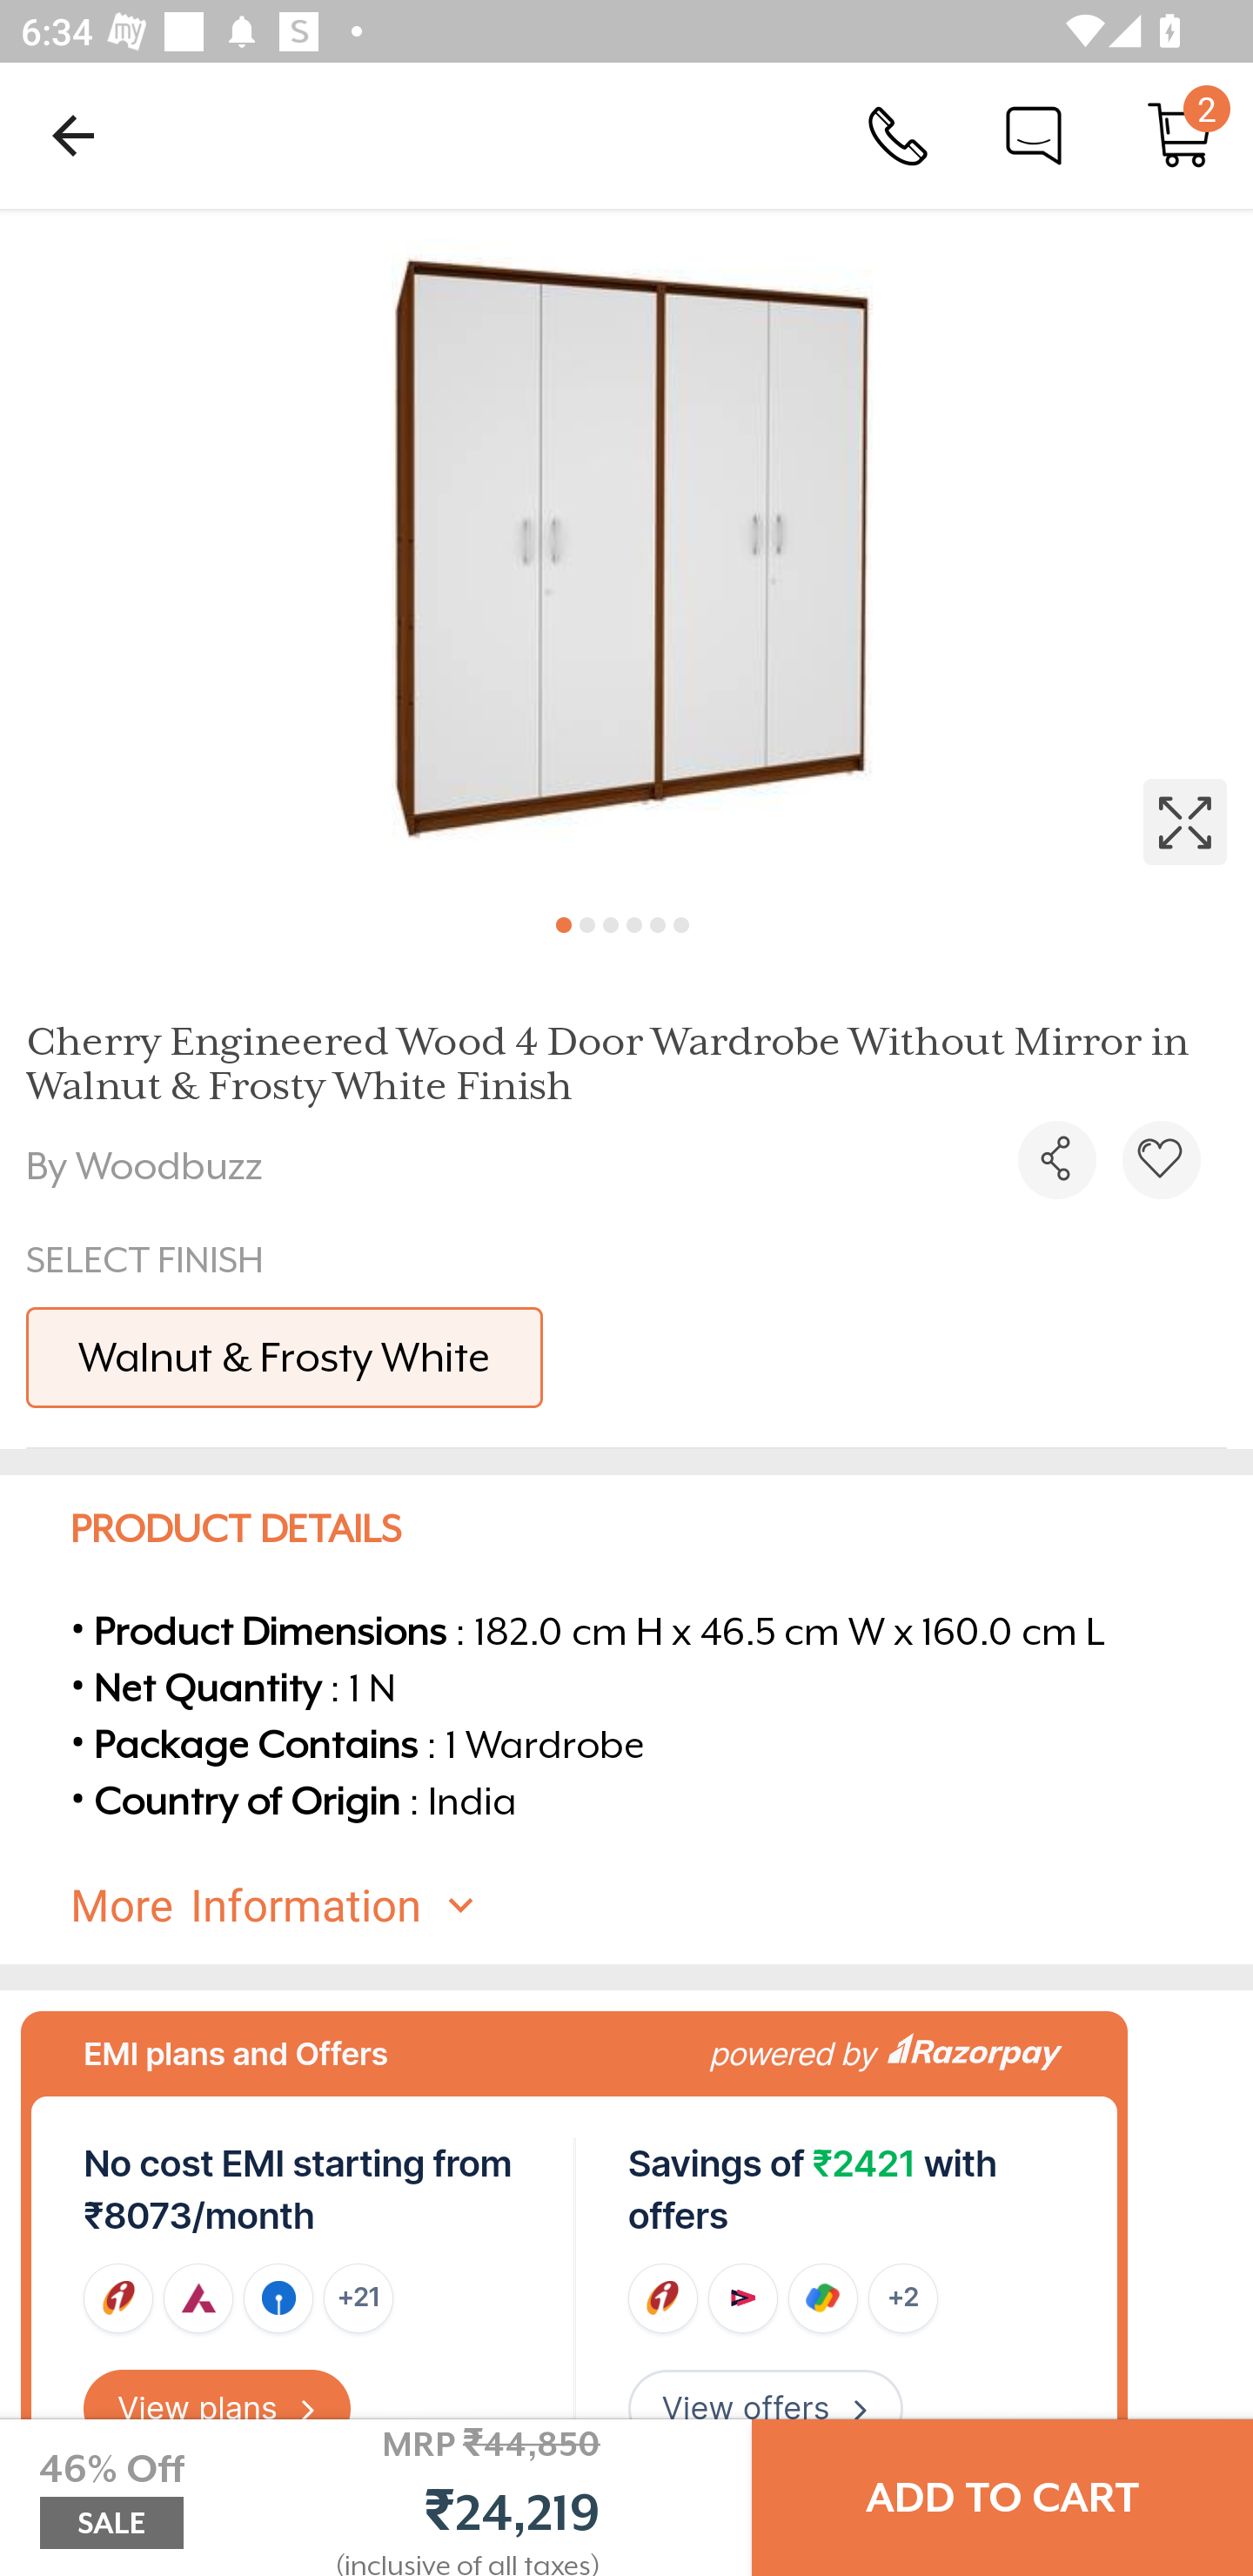 The width and height of the screenshot is (1253, 2576). I want to click on Navigate up, so click(73, 135).